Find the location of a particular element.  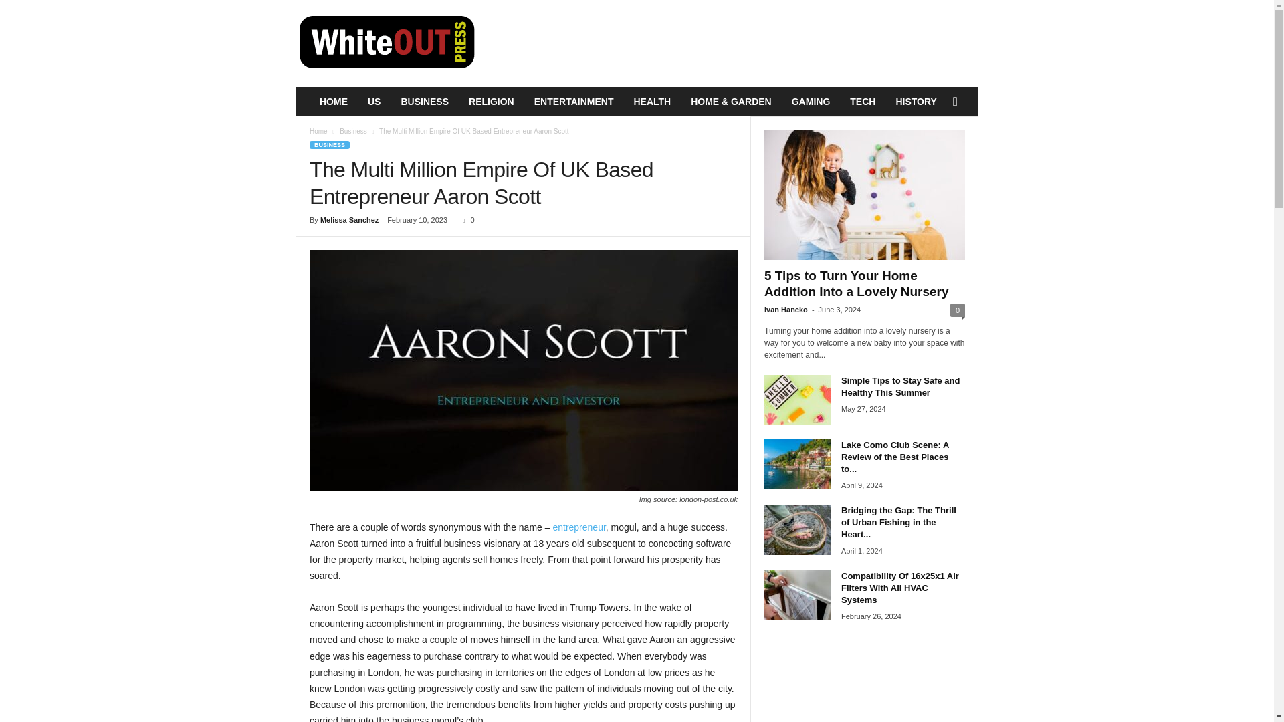

Whiteout Press is located at coordinates (387, 43).